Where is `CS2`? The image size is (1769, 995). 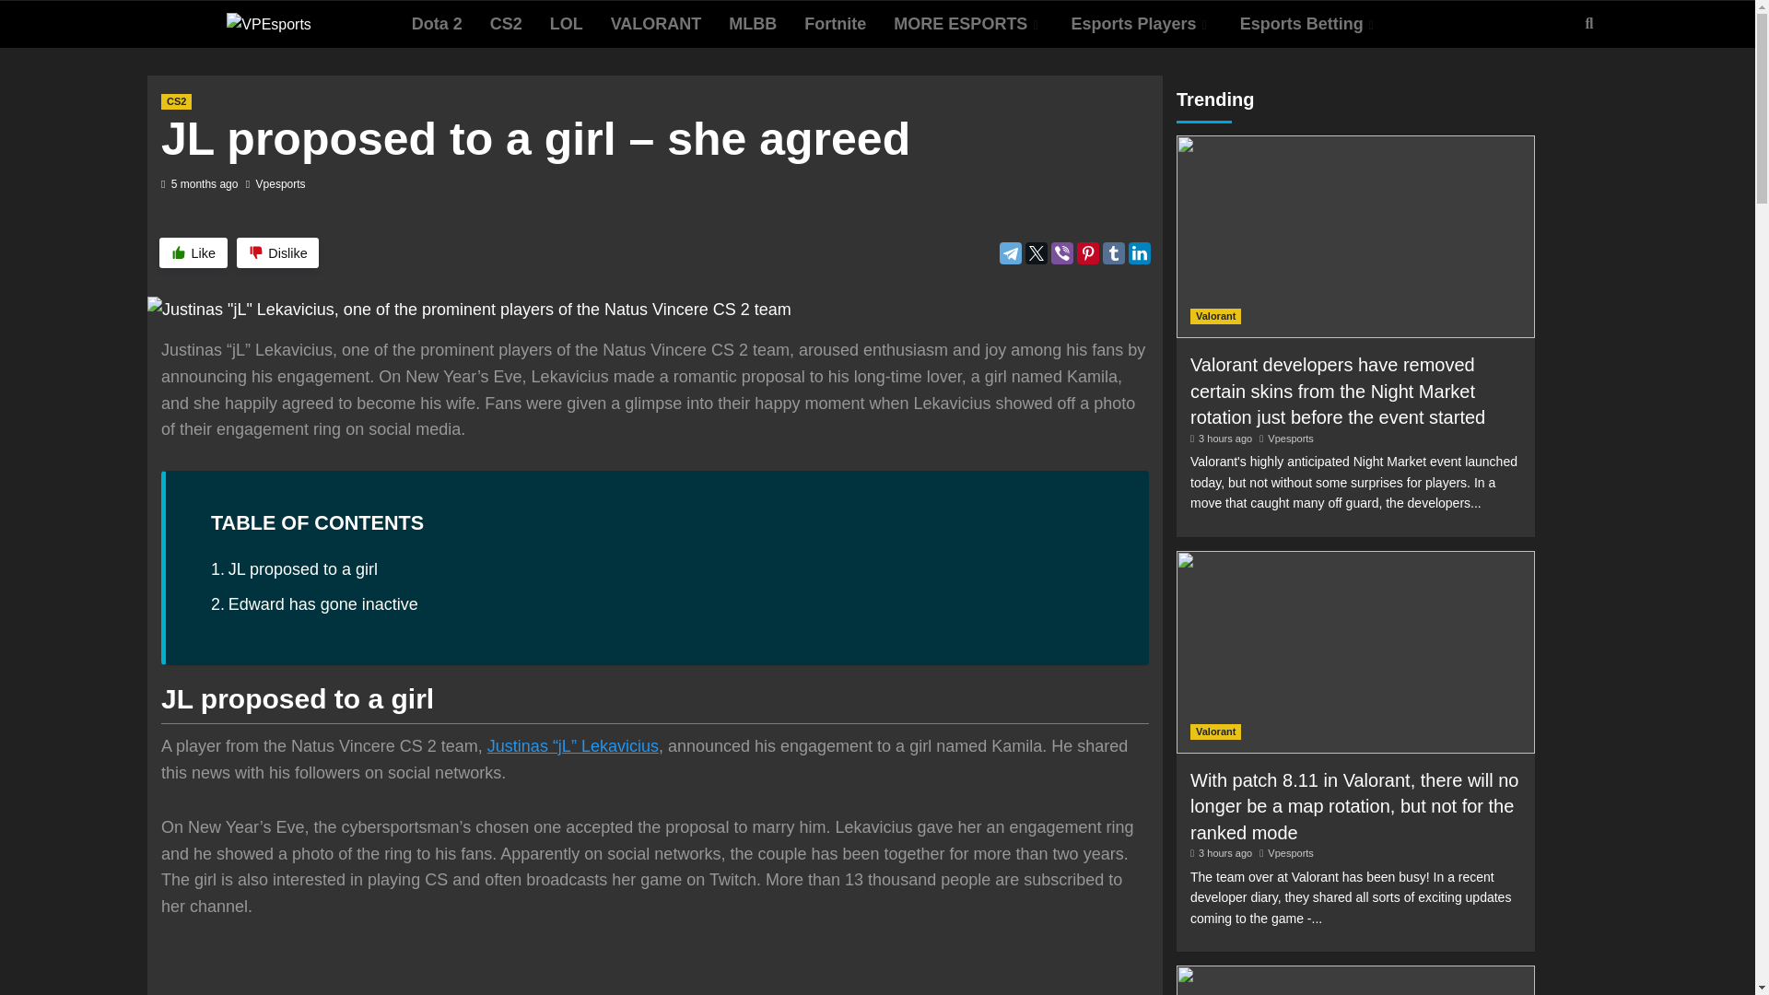 CS2 is located at coordinates (505, 24).